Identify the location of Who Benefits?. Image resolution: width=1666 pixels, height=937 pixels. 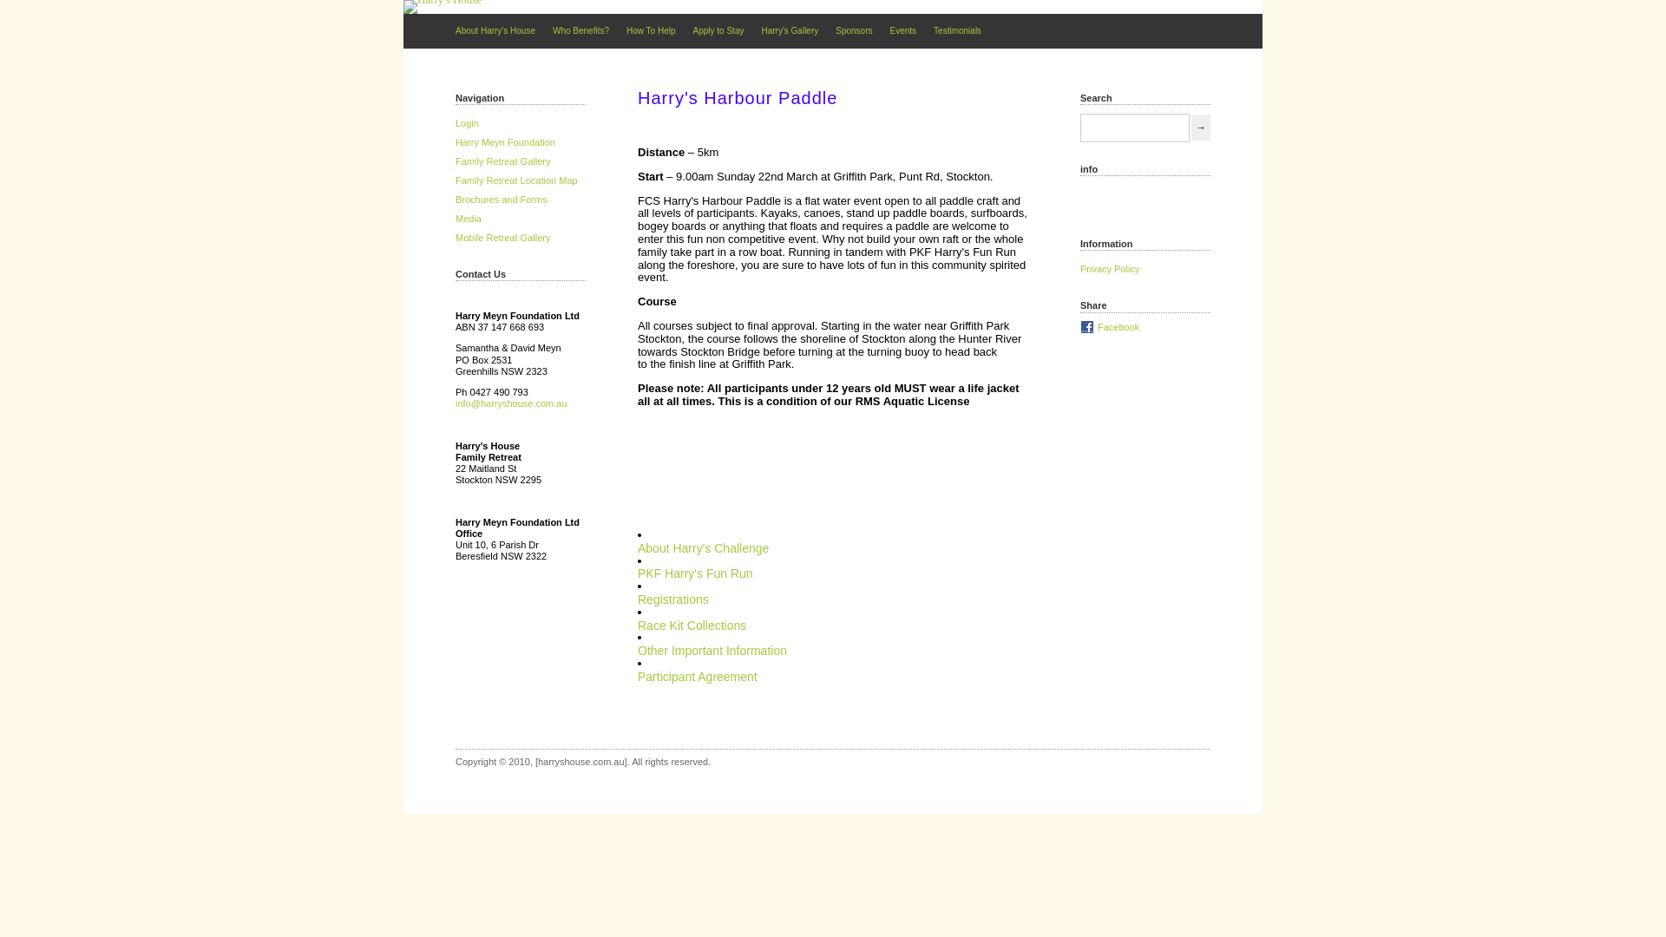
(581, 33).